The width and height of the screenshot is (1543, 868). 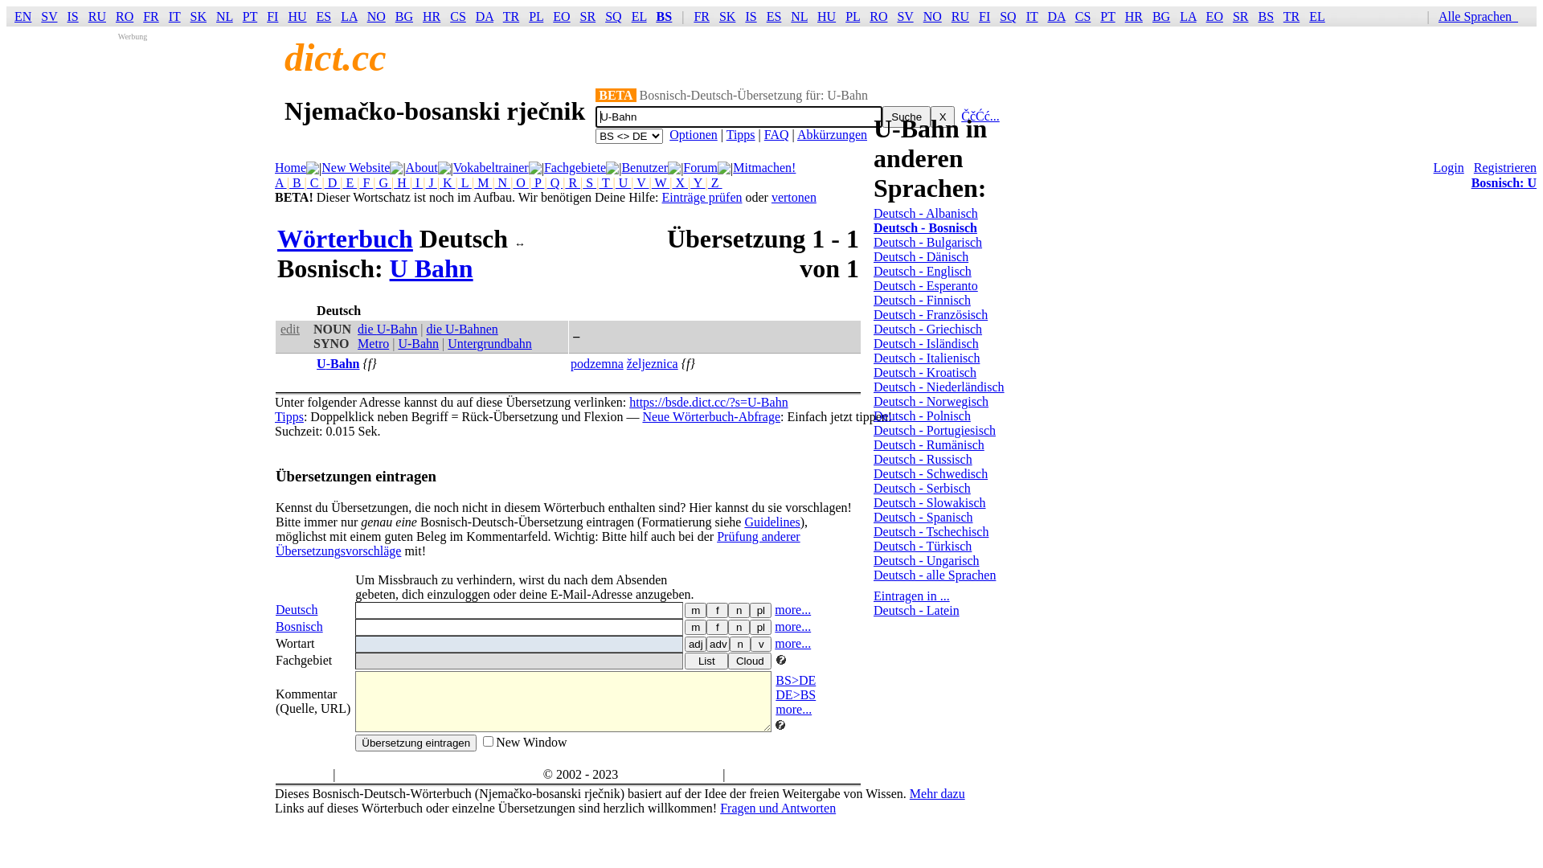 I want to click on edit, so click(x=290, y=330).